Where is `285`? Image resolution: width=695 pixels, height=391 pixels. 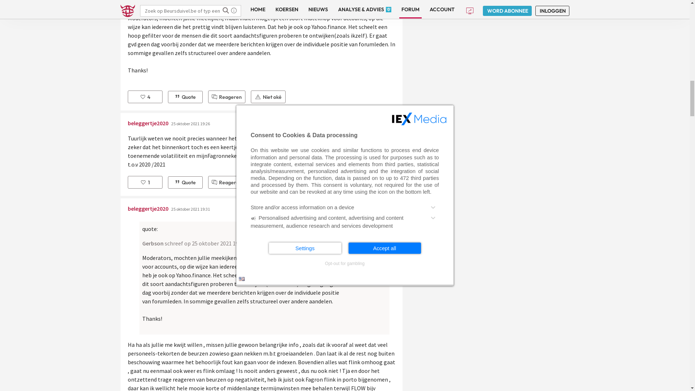 285 is located at coordinates (348, 238).